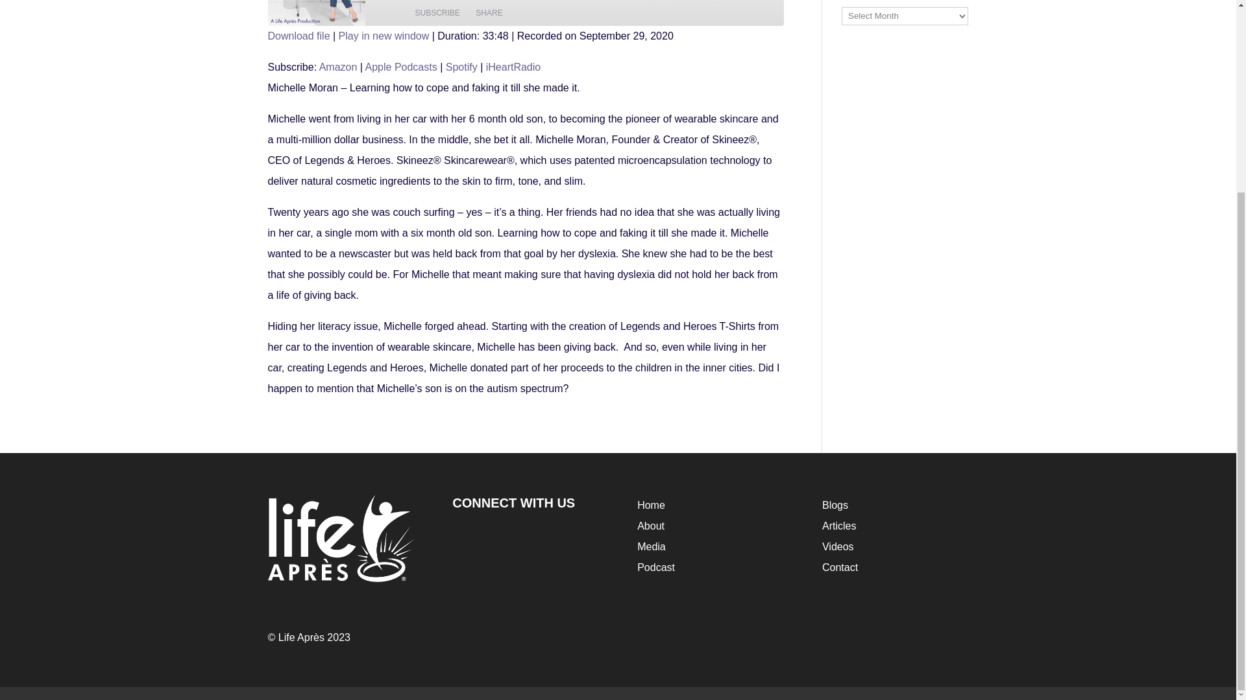 Image resolution: width=1246 pixels, height=700 pixels. I want to click on SUBSCRIBE, so click(437, 13).